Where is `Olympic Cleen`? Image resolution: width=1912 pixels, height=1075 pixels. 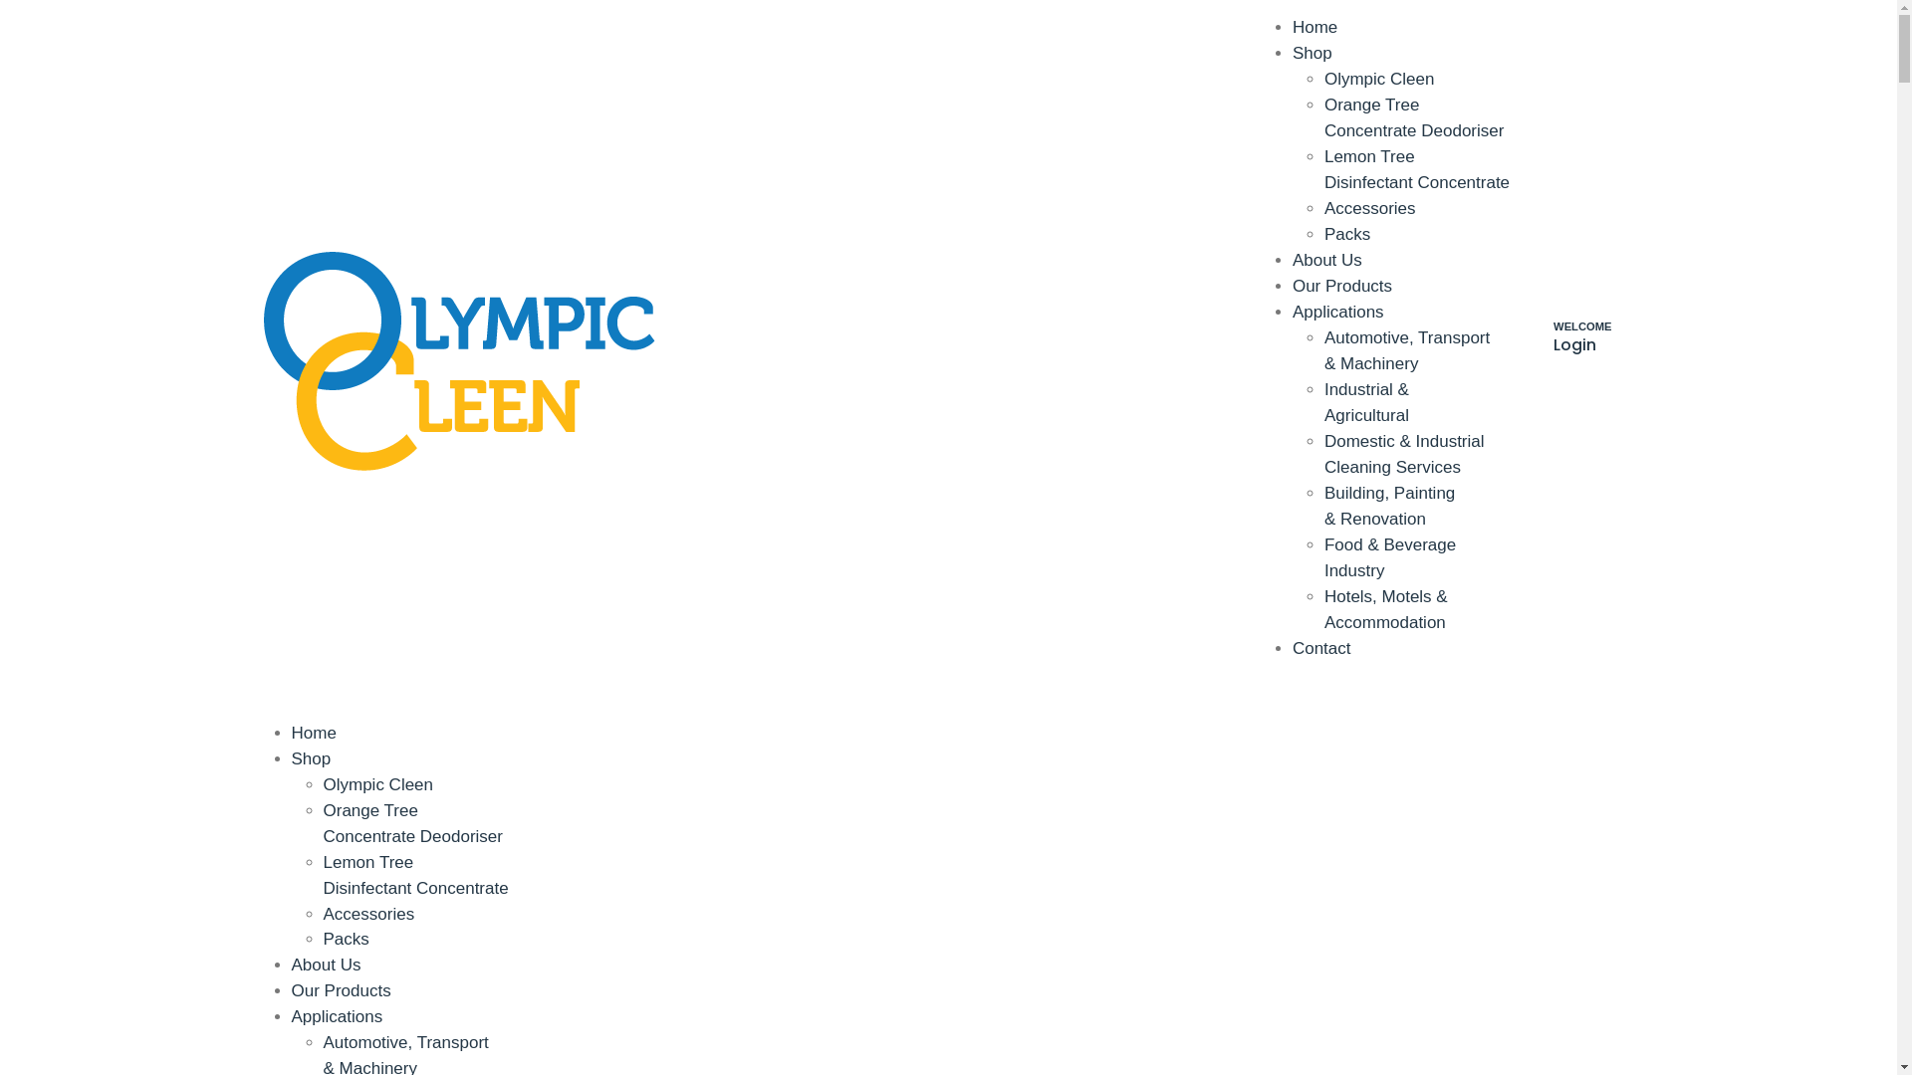
Olympic Cleen is located at coordinates (378, 784).